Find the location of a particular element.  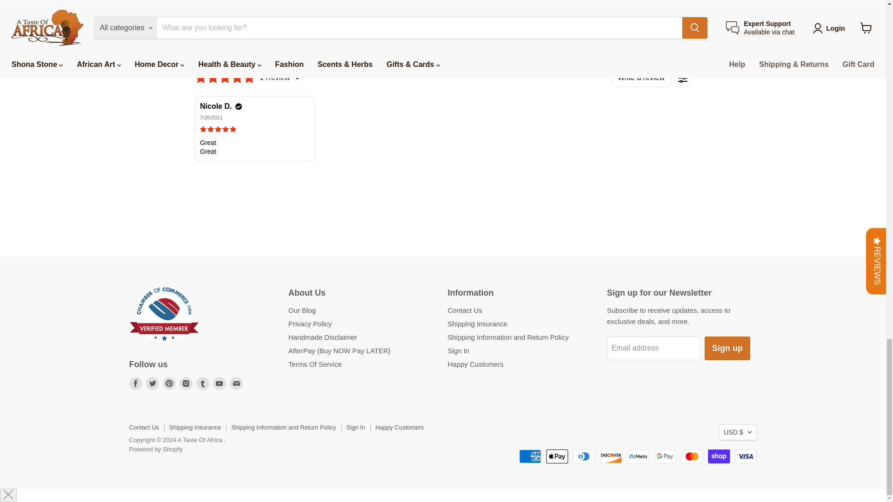

Tumblr is located at coordinates (203, 383).